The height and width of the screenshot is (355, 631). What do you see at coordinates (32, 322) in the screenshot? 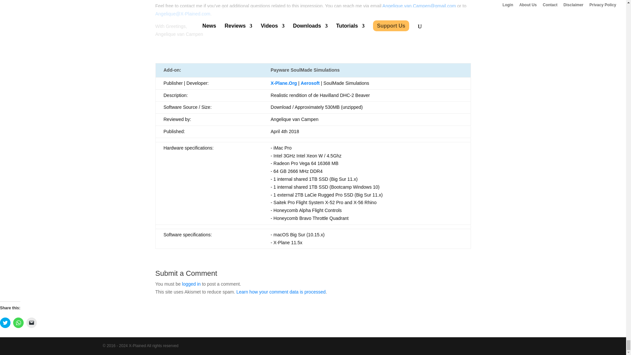
I see `Click to email a link to a friend` at bounding box center [32, 322].